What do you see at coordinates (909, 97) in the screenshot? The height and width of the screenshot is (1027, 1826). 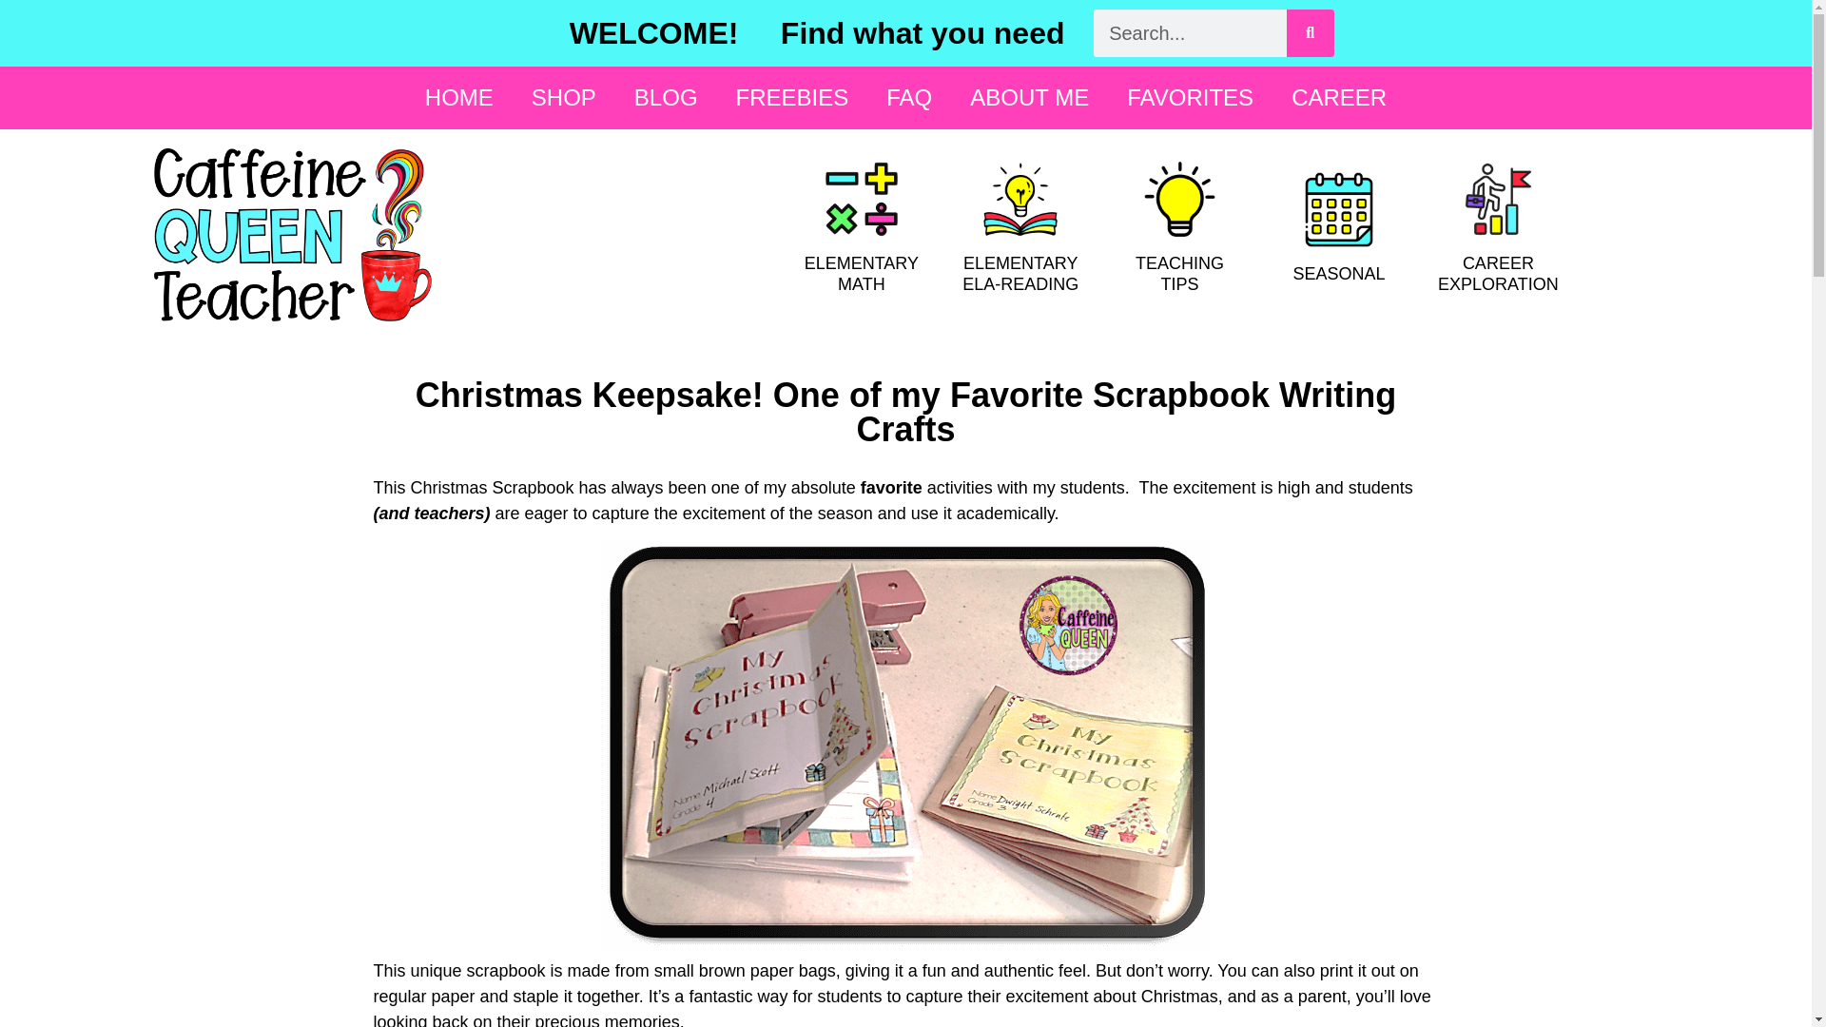 I see `FAQ` at bounding box center [909, 97].